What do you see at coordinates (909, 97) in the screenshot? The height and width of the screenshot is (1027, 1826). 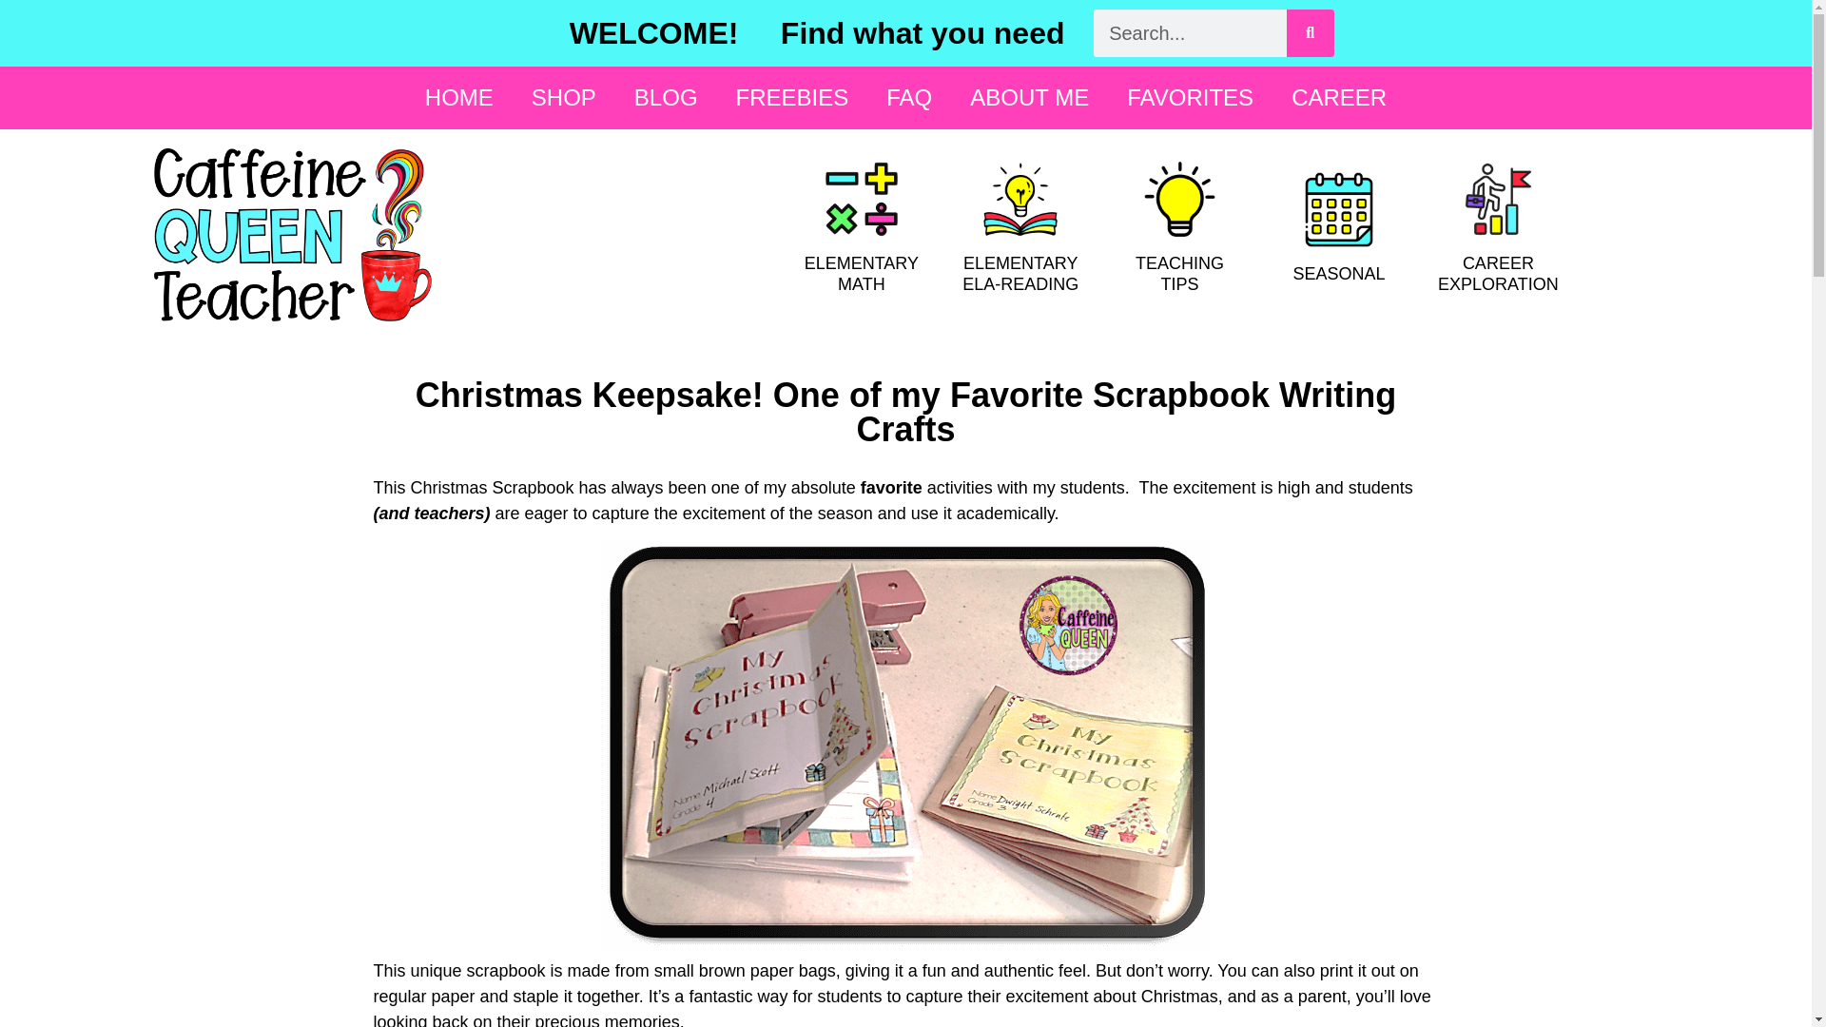 I see `FAQ` at bounding box center [909, 97].